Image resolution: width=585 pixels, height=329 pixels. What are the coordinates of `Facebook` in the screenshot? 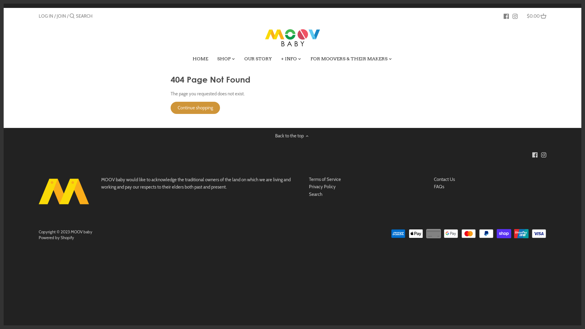 It's located at (535, 155).